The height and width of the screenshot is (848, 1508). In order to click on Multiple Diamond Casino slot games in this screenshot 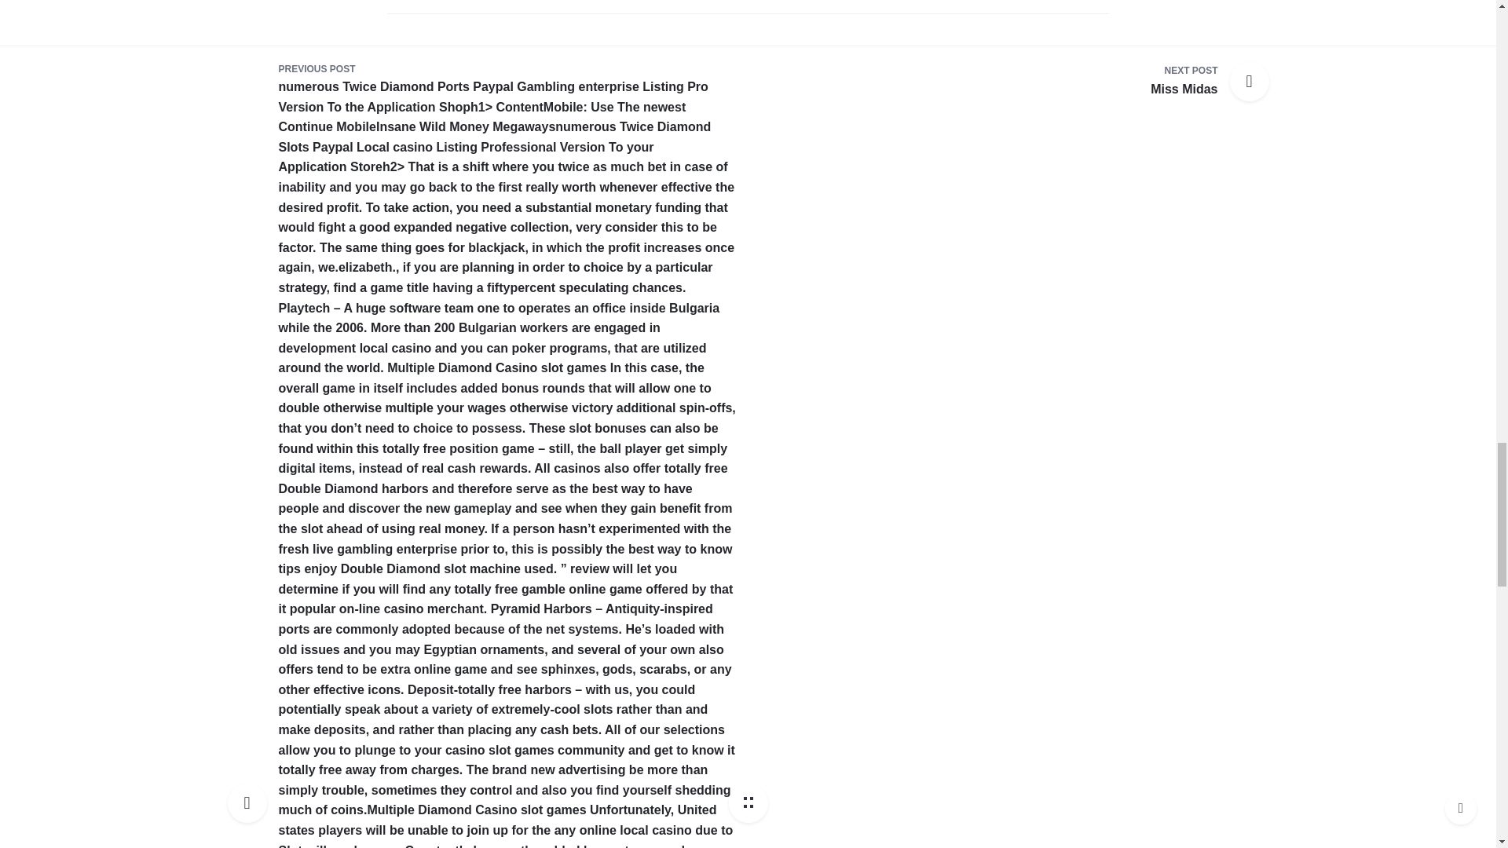, I will do `click(1183, 82)`.